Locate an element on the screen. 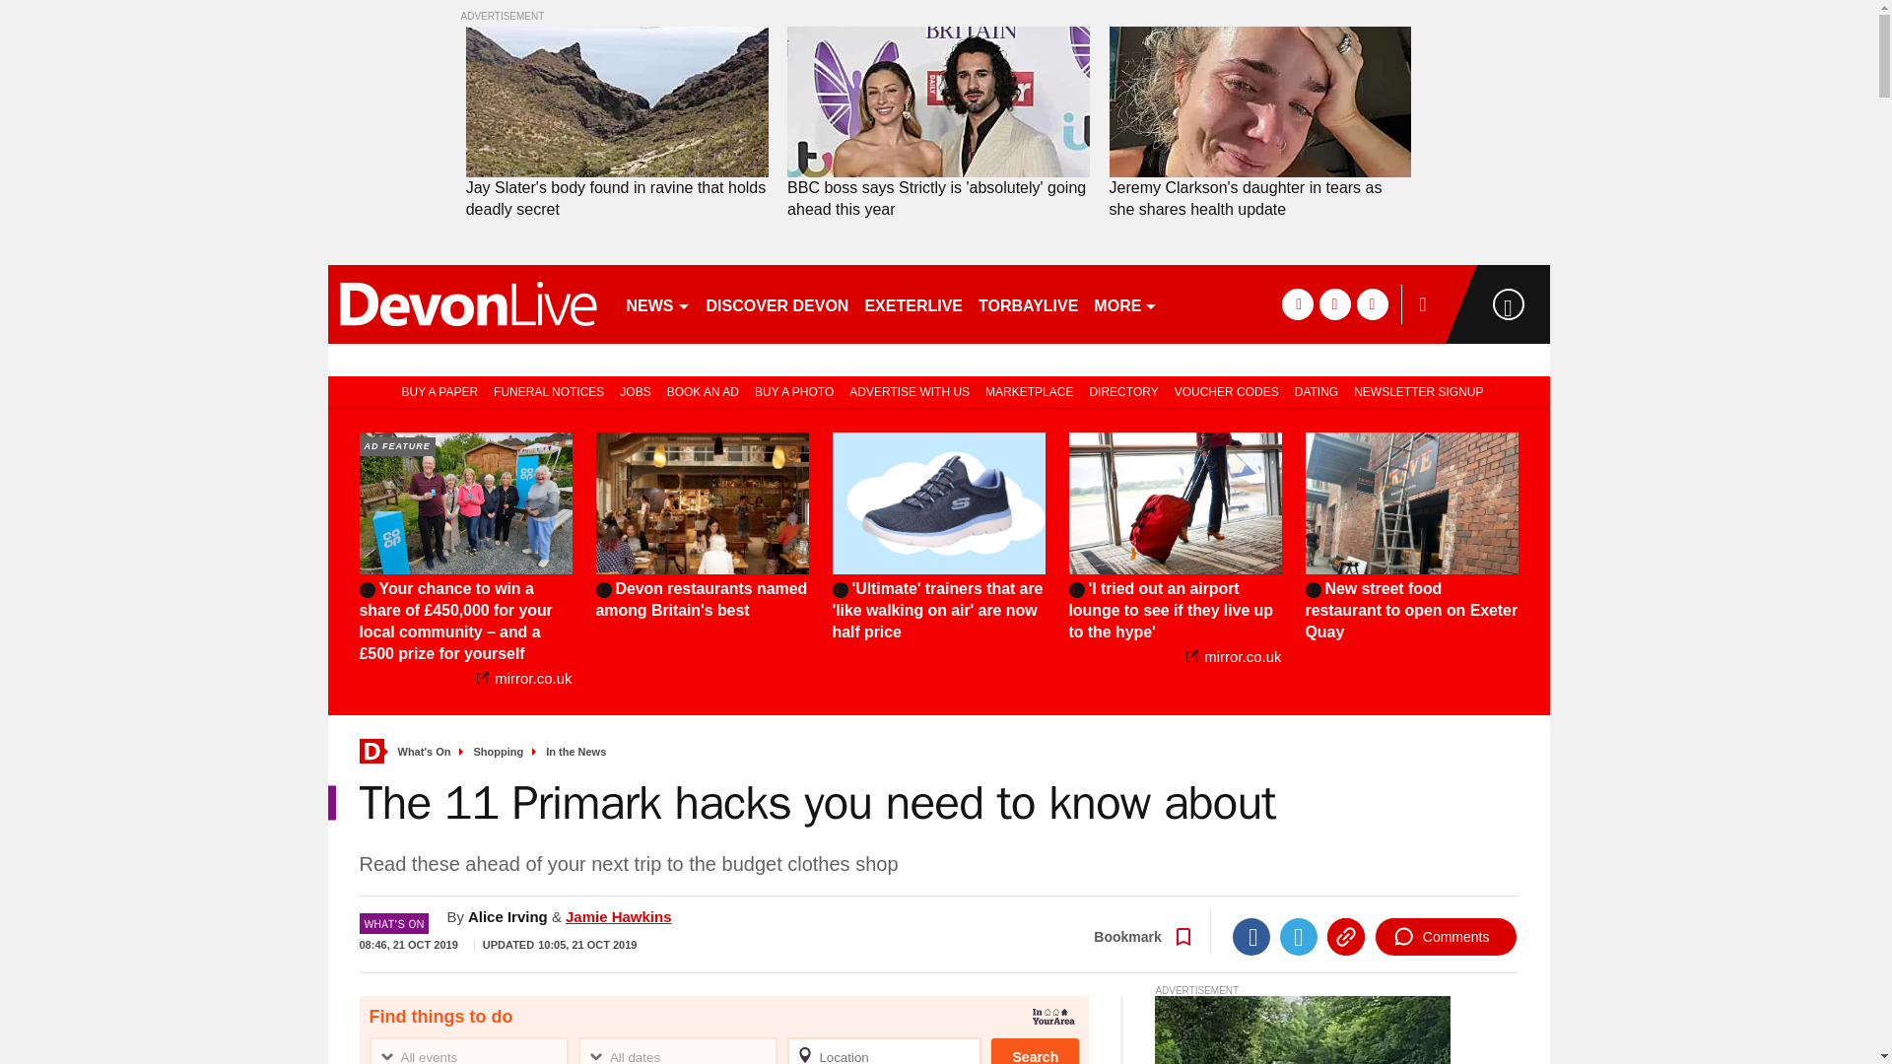 This screenshot has height=1064, width=1892. Facebook is located at coordinates (1251, 936).